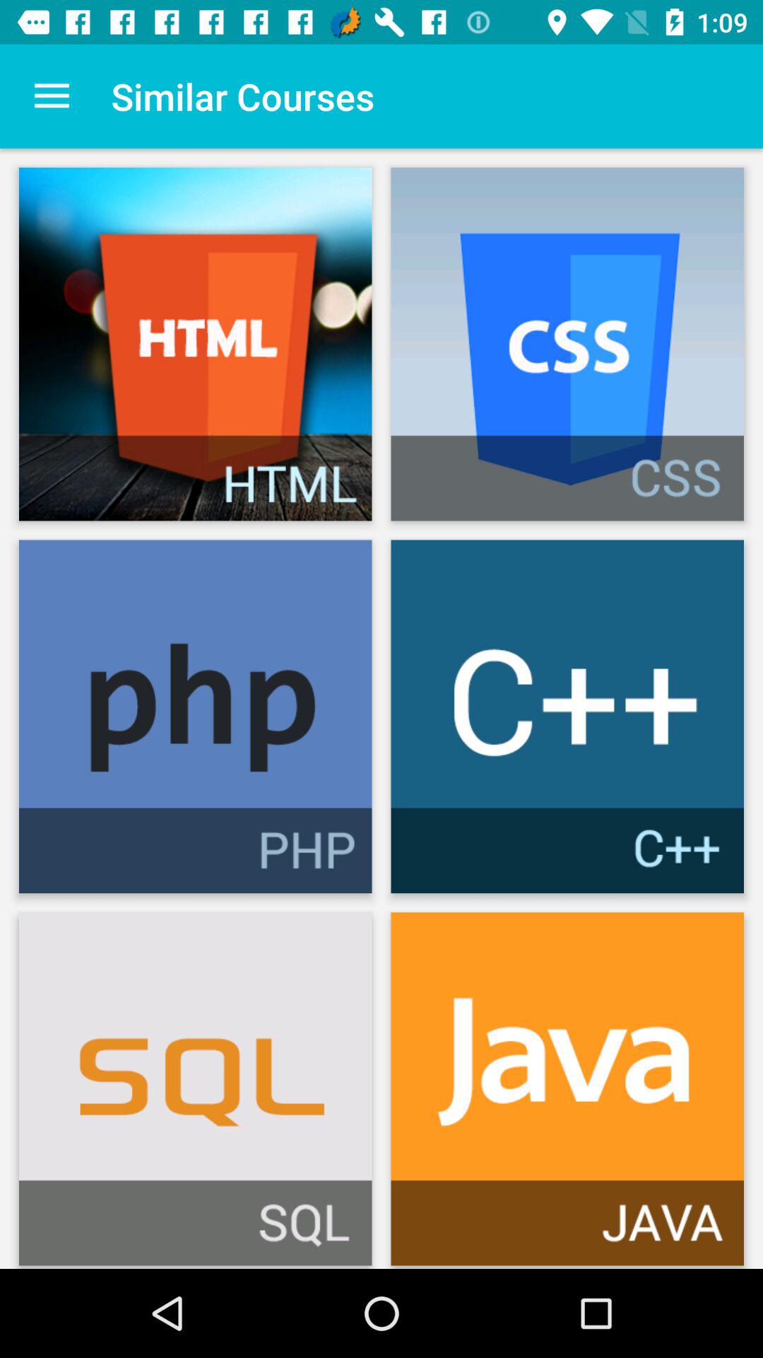 The width and height of the screenshot is (763, 1358). Describe the element at coordinates (52, 96) in the screenshot. I see `click item next to the similar courses icon` at that location.